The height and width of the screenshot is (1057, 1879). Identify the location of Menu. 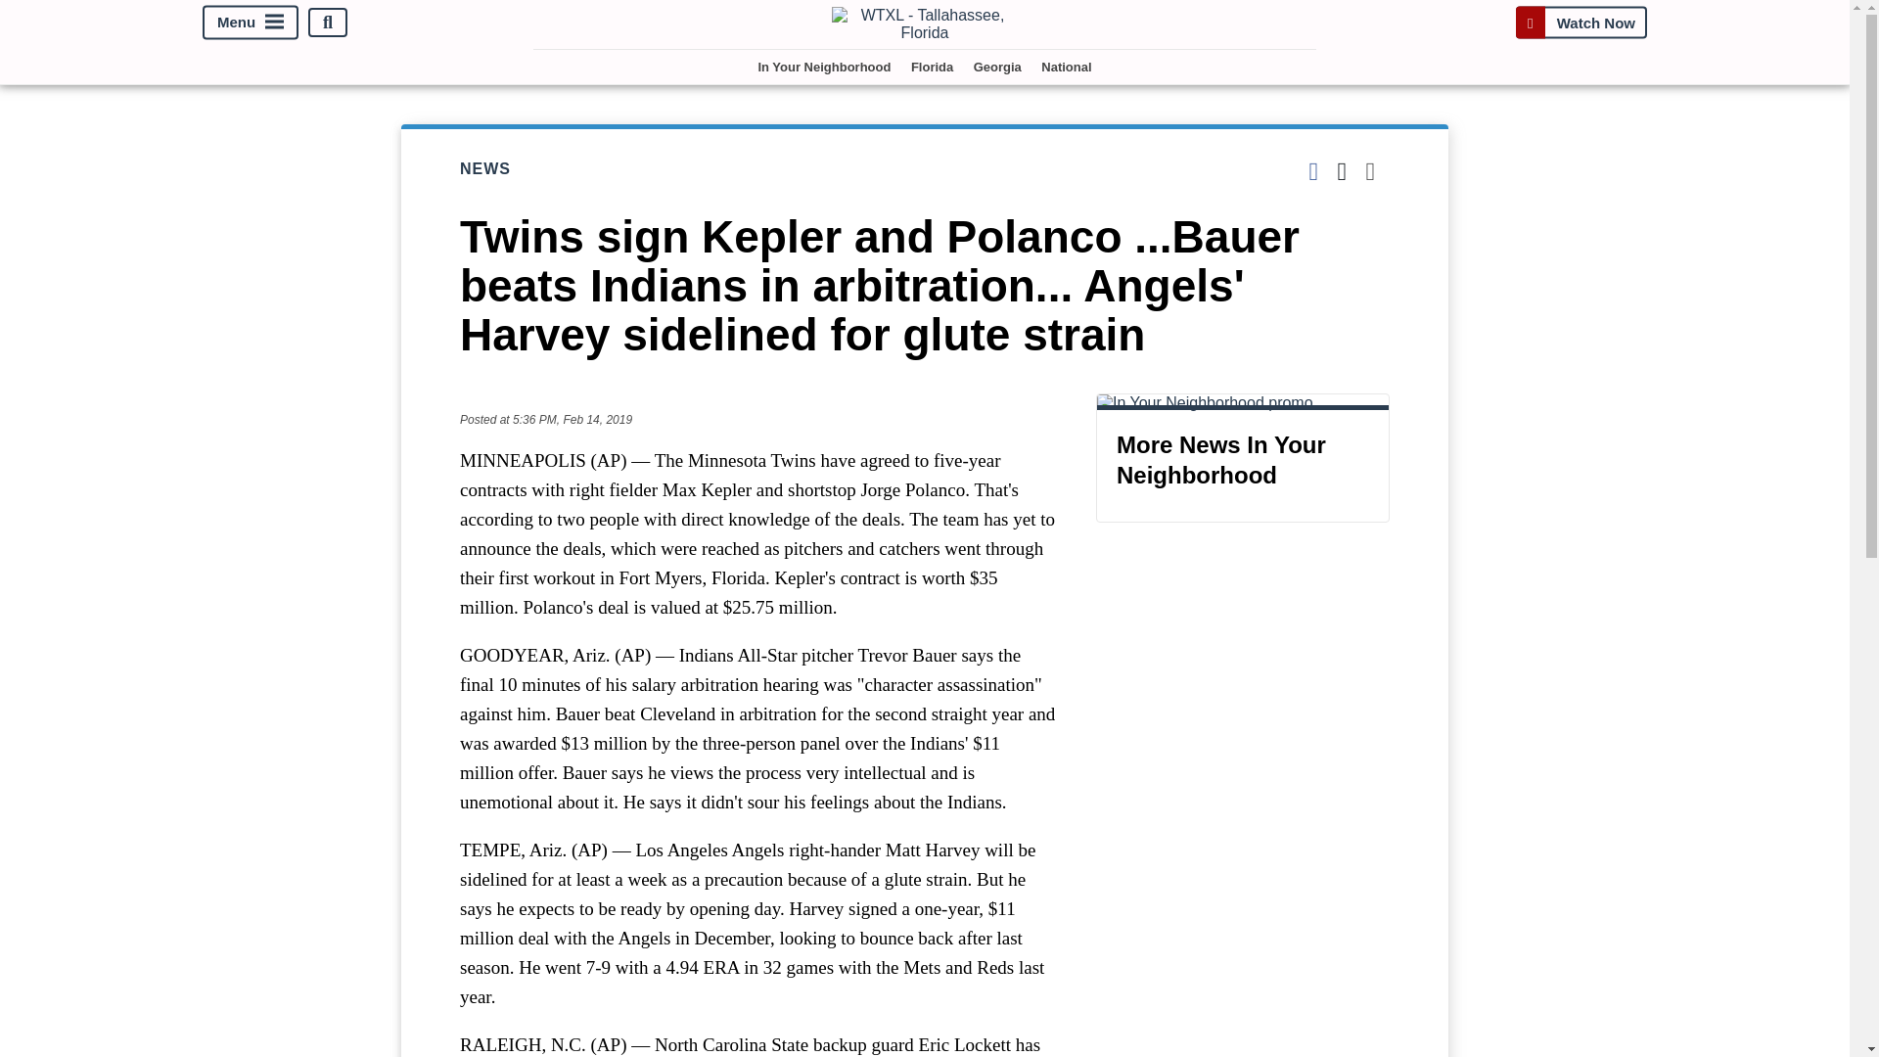
(251, 23).